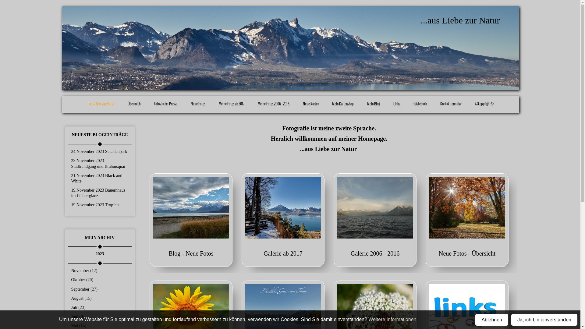 The width and height of the screenshot is (585, 329). I want to click on Blog, so click(191, 208).